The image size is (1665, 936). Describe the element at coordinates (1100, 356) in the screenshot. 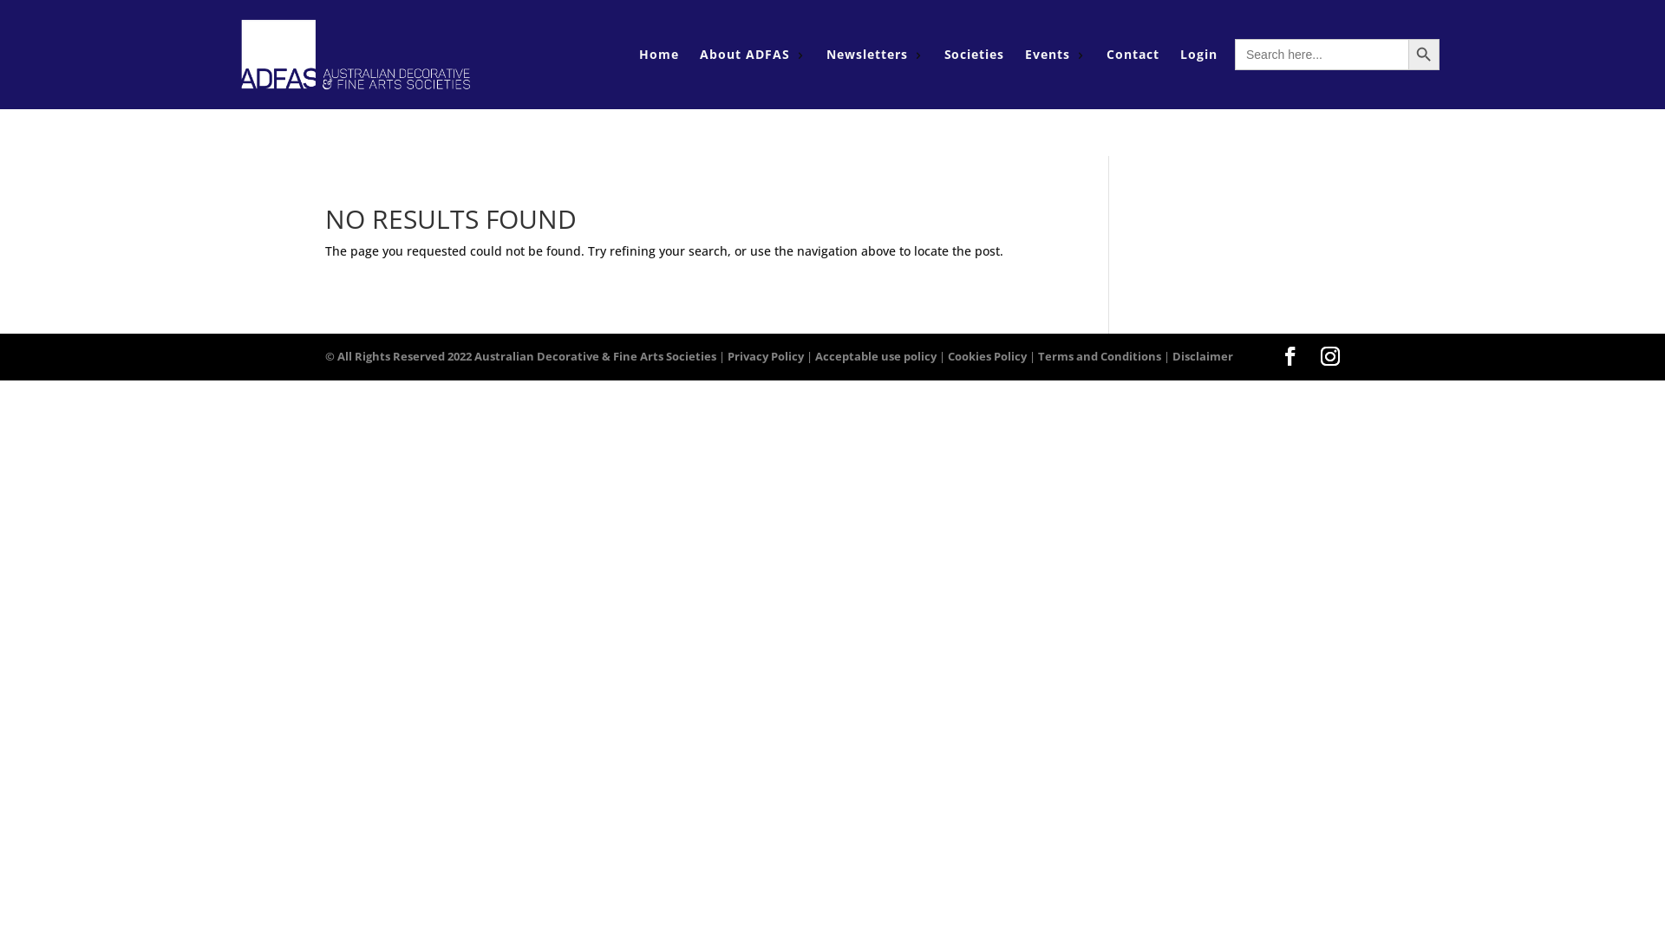

I see `Terms and Conditions` at that location.